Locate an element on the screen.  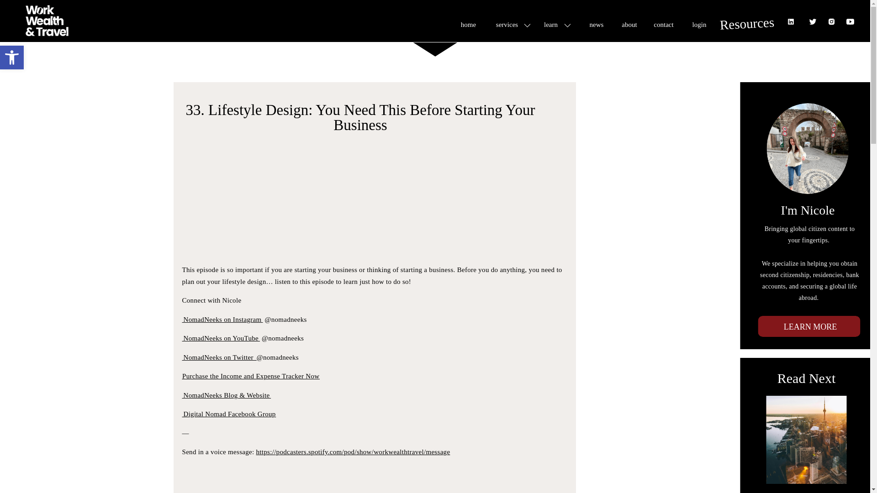
learn is located at coordinates (551, 24).